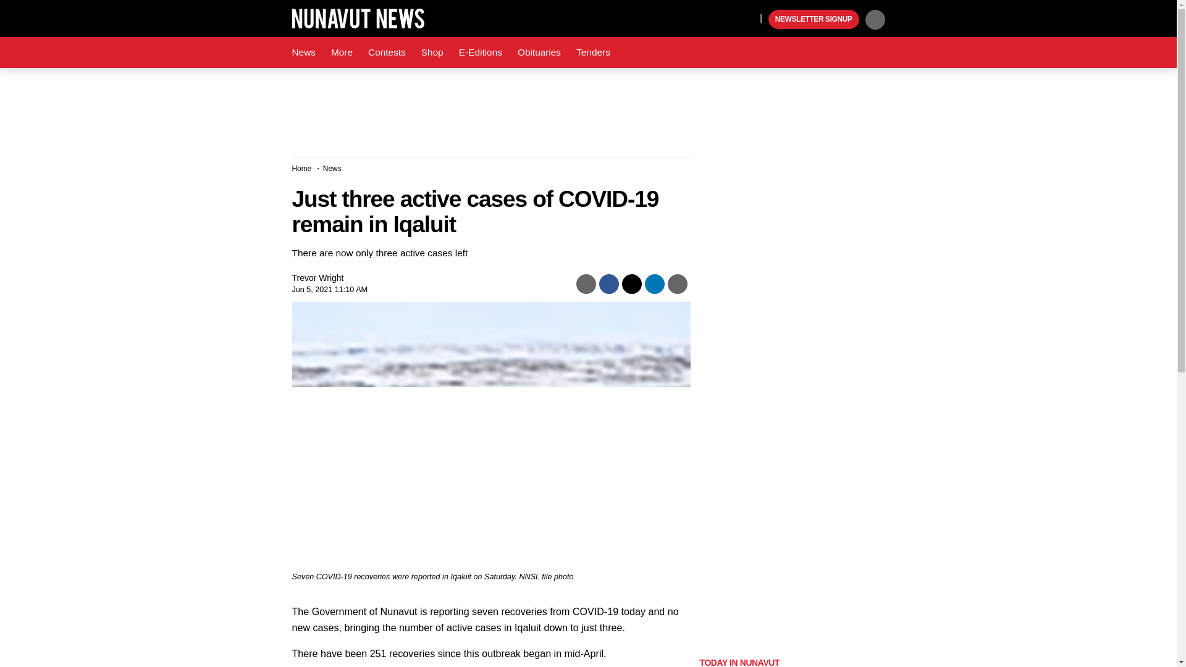 This screenshot has width=1186, height=667. I want to click on Instagram, so click(747, 17).